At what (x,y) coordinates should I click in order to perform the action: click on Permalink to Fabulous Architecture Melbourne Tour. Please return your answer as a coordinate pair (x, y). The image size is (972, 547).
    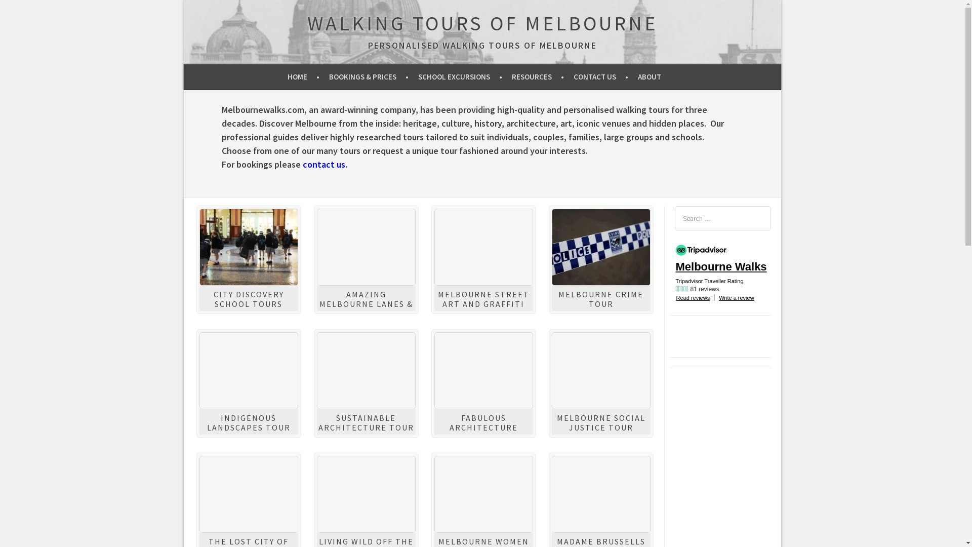
    Looking at the image, I should click on (484, 371).